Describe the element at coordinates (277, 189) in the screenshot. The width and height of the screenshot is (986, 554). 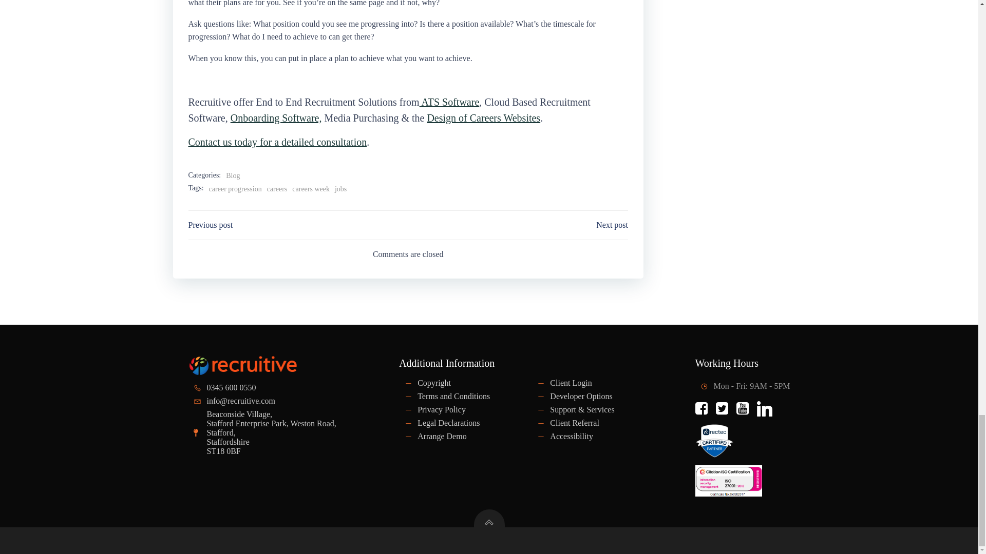
I see `careers Tag` at that location.